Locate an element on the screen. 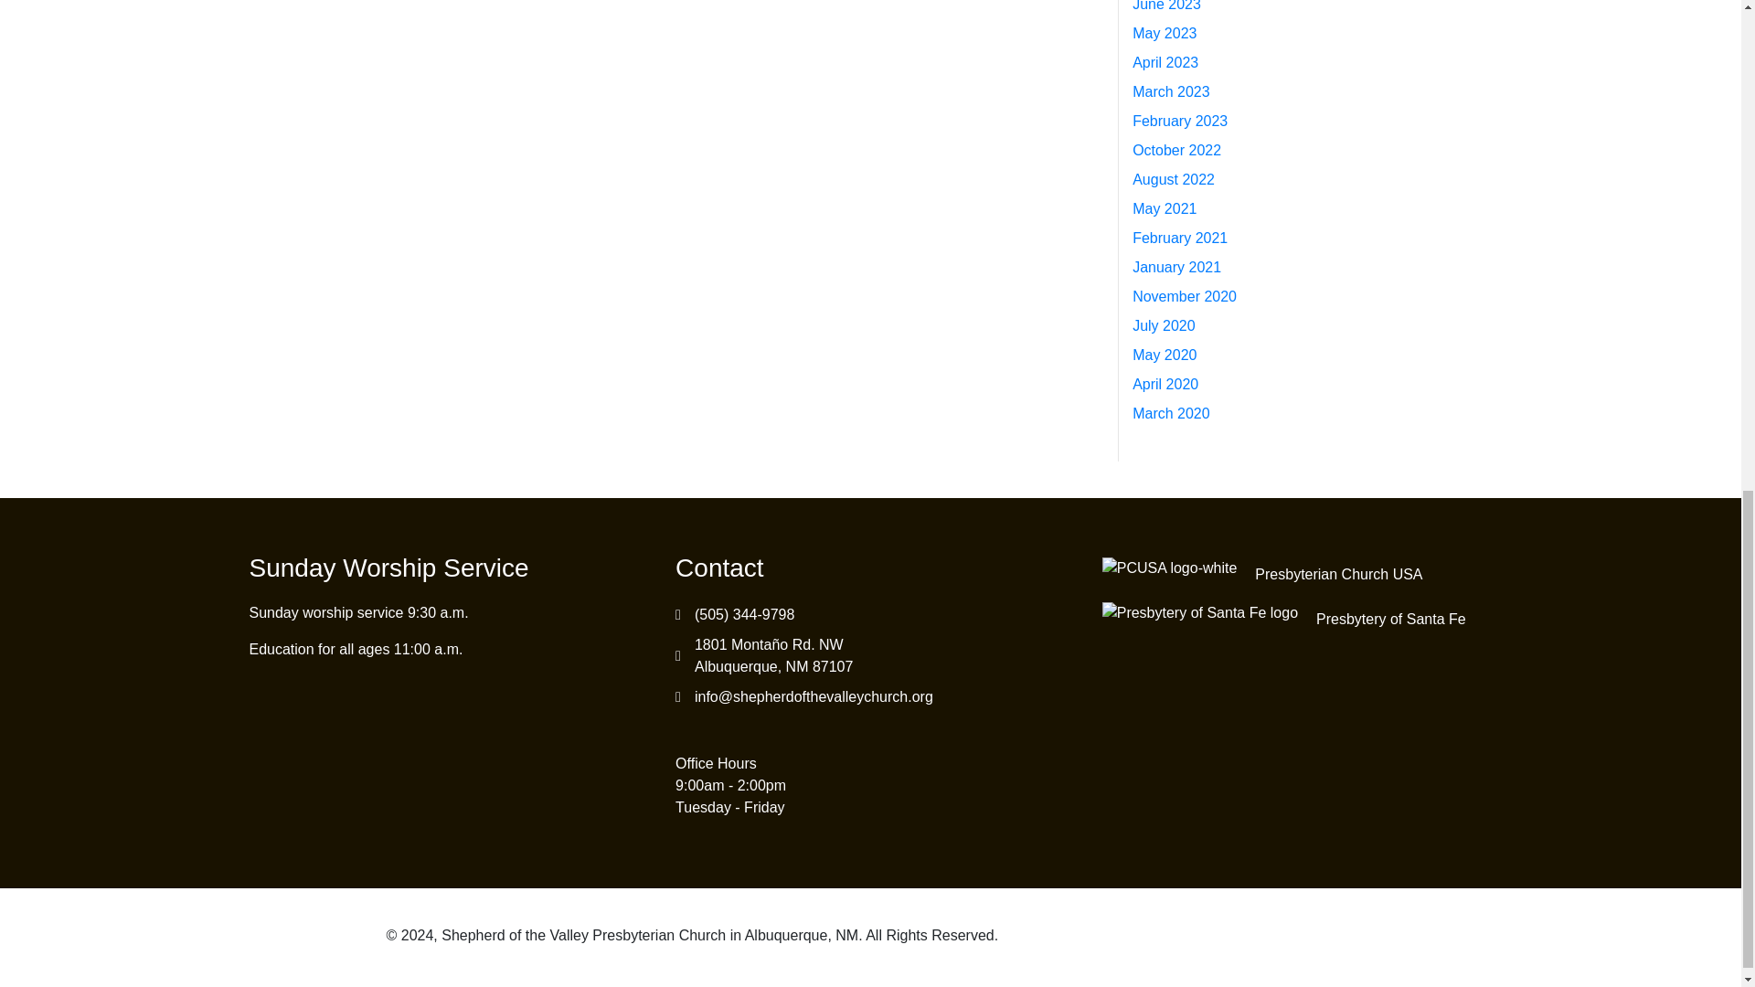 This screenshot has height=987, width=1755. February 2023 is located at coordinates (1179, 121).